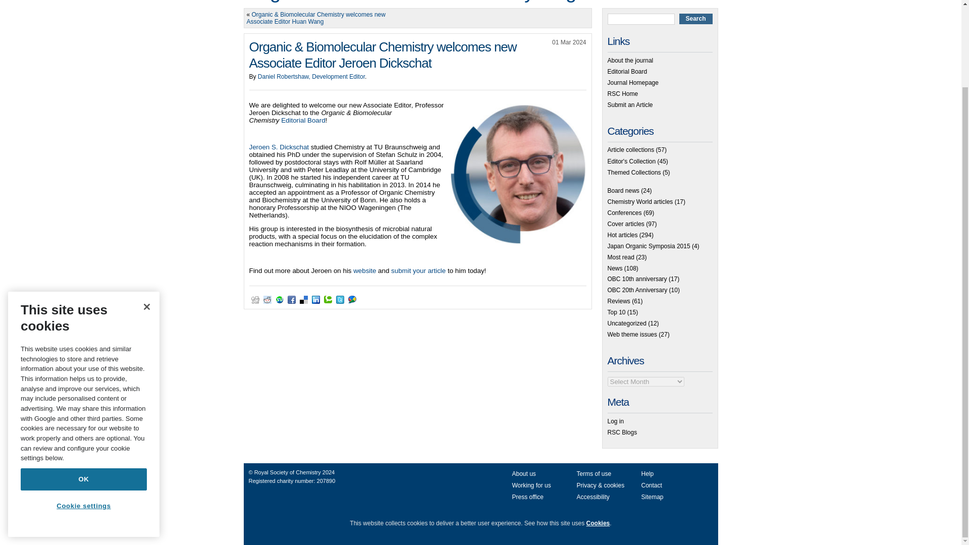 The width and height of the screenshot is (969, 545). What do you see at coordinates (311, 76) in the screenshot?
I see `Daniel Robertshaw, Development Editor` at bounding box center [311, 76].